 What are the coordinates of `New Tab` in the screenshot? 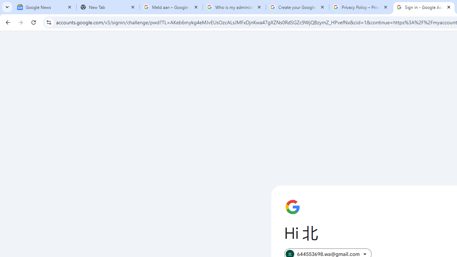 It's located at (108, 7).